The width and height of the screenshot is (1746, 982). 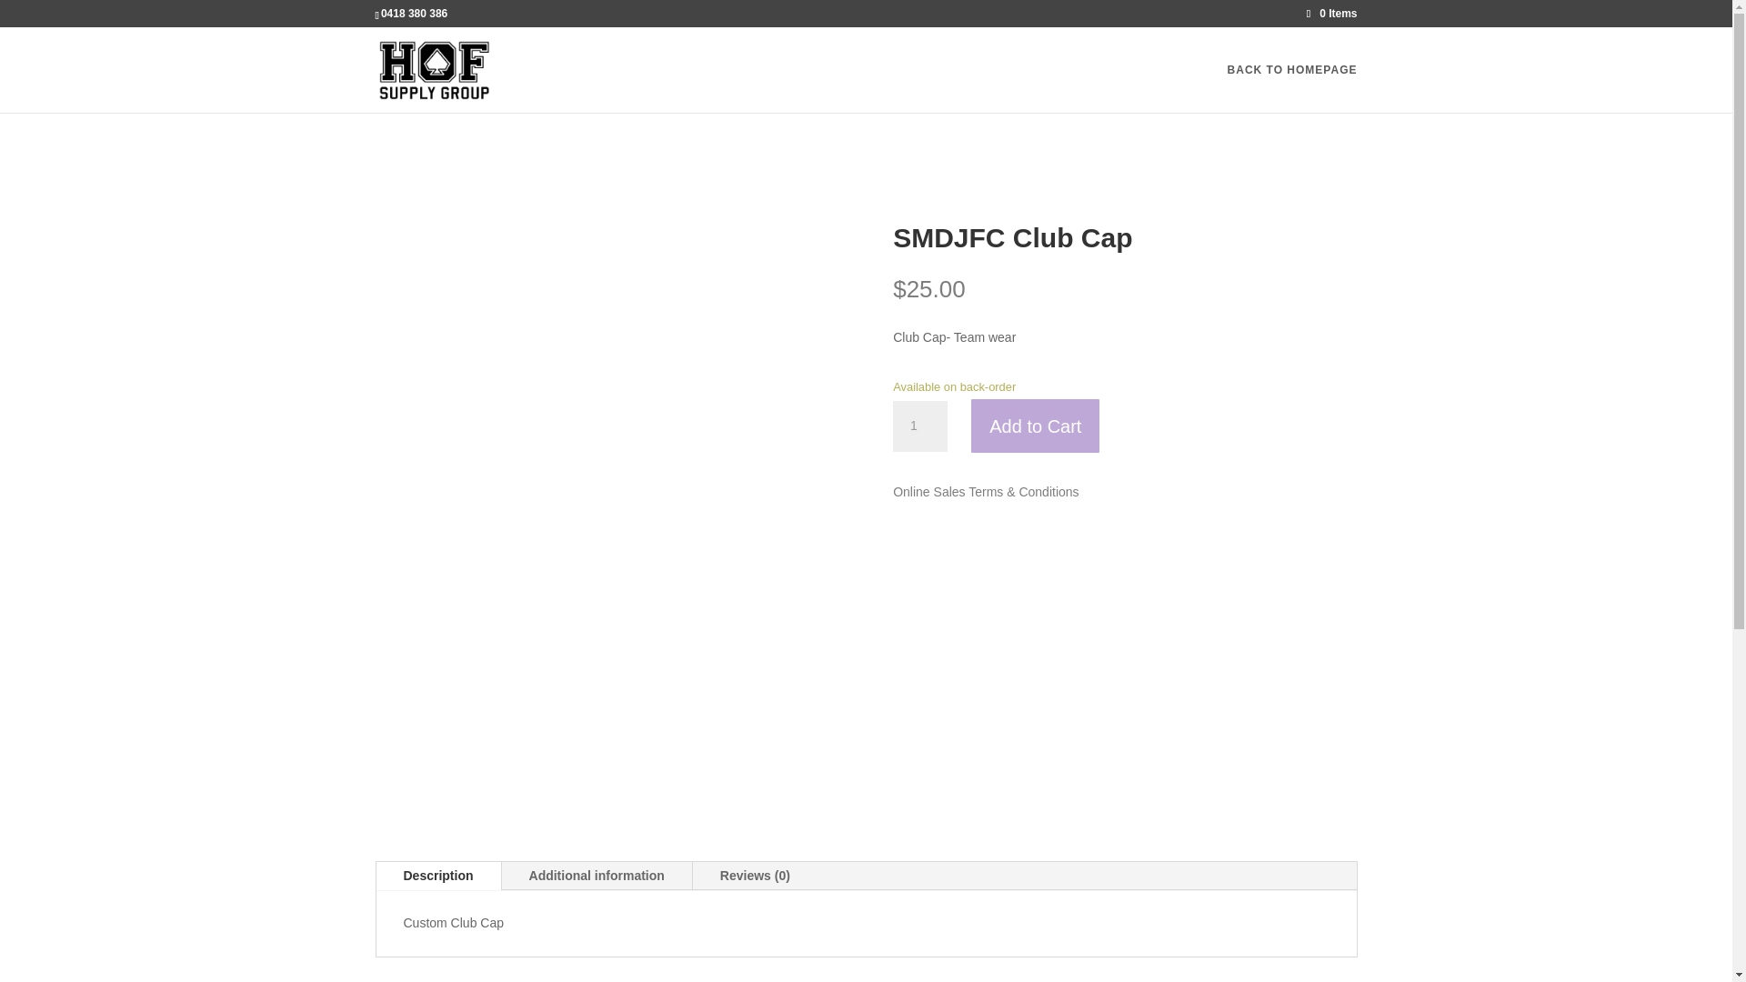 I want to click on Add to Cart, so click(x=1035, y=426).